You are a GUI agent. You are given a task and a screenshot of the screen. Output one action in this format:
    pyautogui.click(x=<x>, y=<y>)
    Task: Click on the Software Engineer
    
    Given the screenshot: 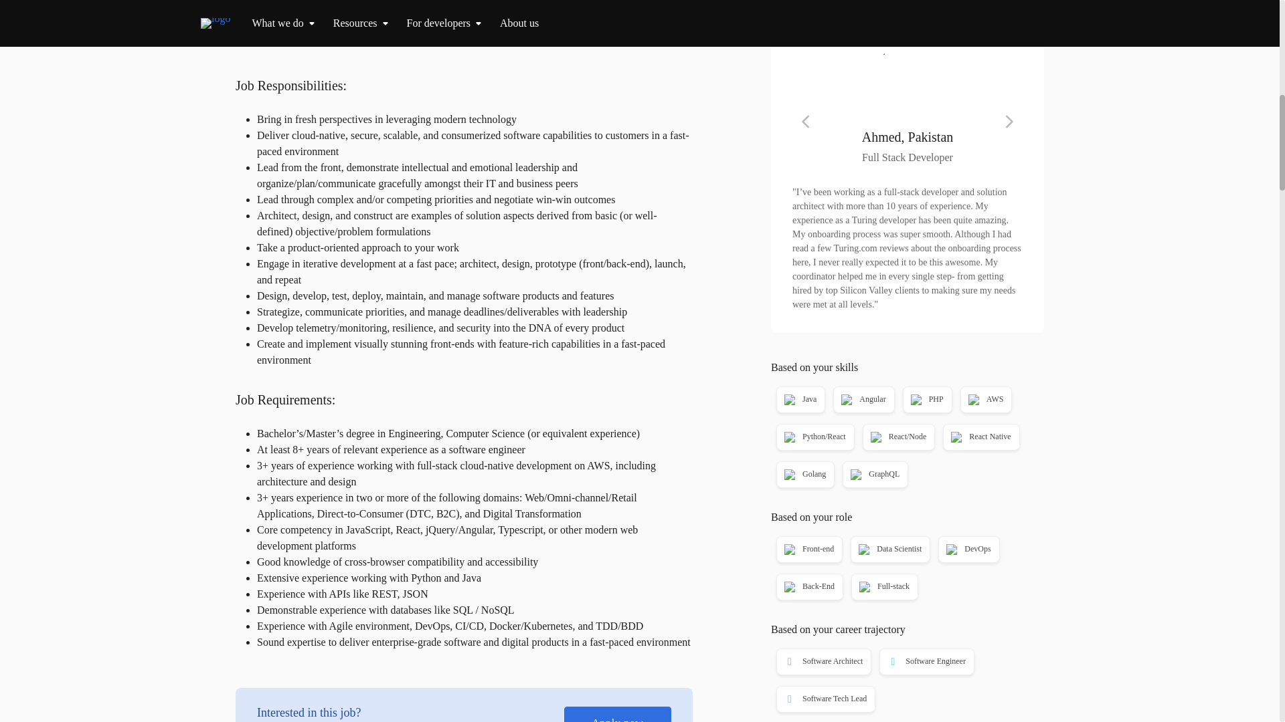 What is the action you would take?
    pyautogui.click(x=925, y=662)
    